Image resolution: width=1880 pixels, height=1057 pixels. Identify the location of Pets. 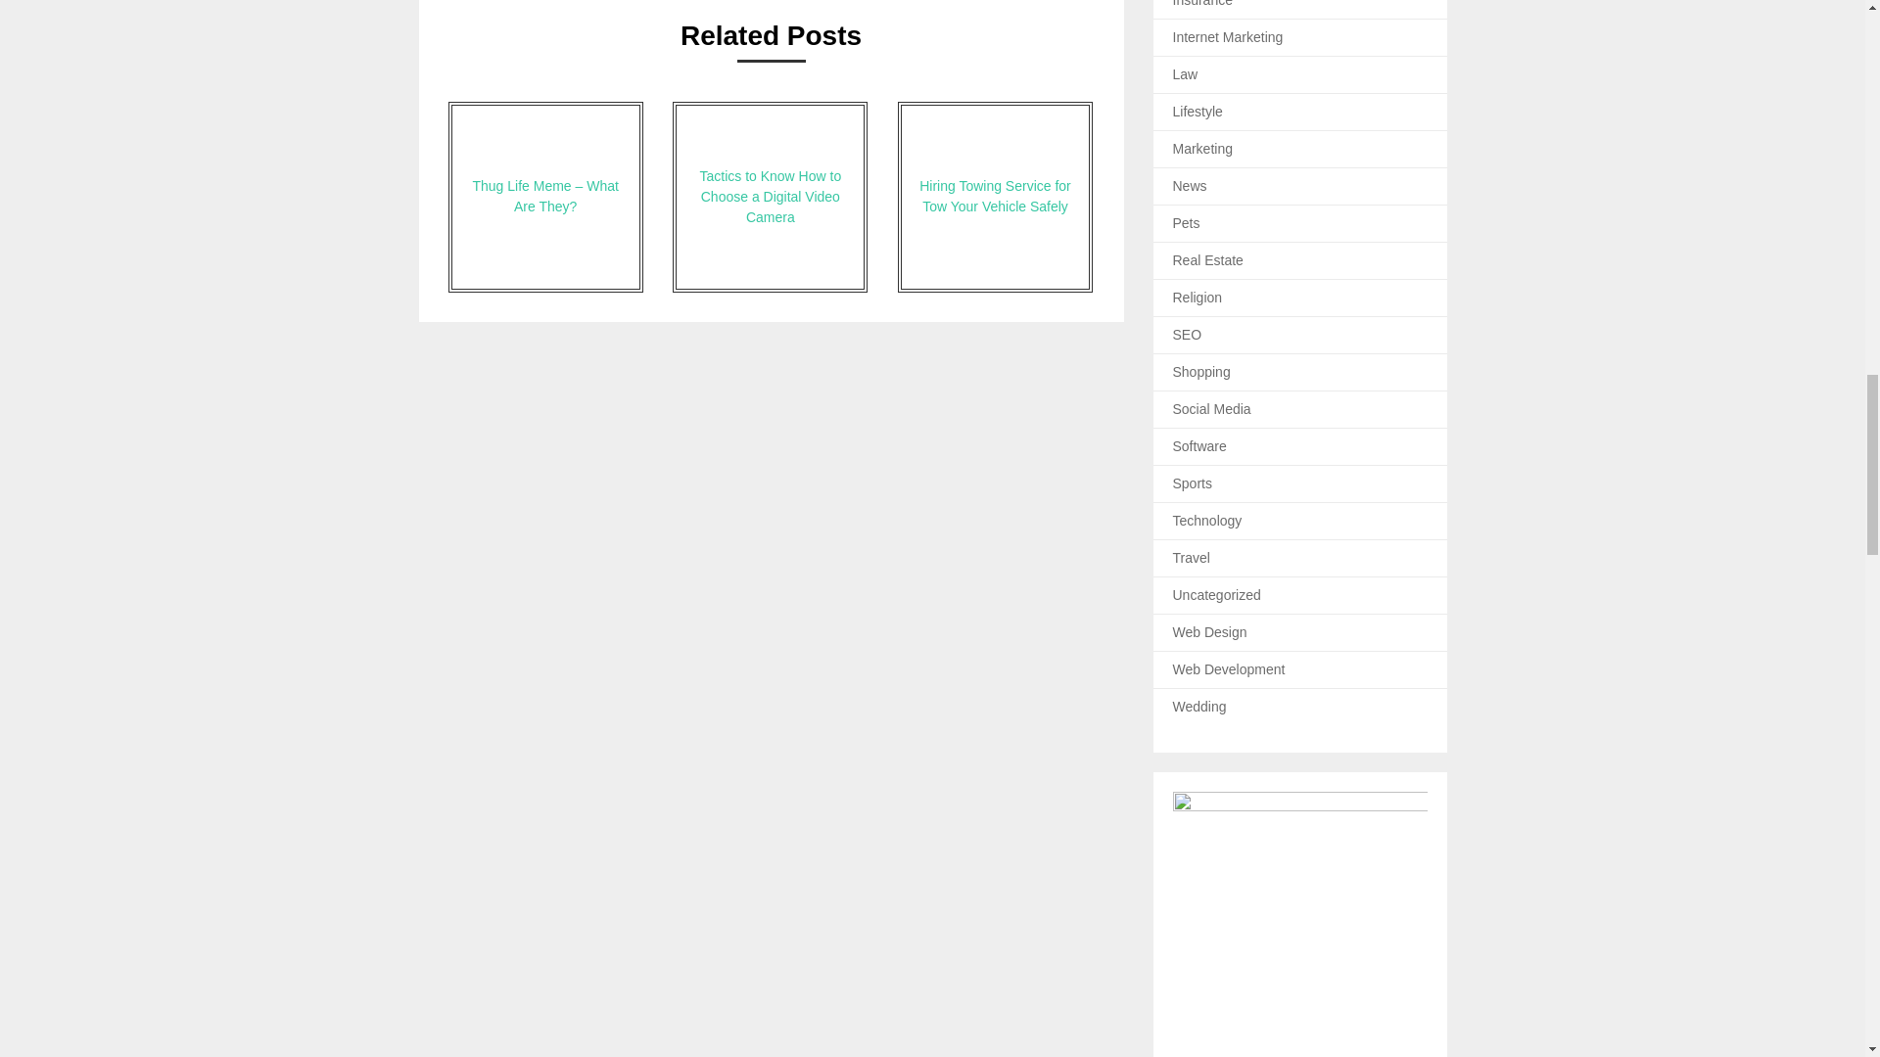
(1187, 223).